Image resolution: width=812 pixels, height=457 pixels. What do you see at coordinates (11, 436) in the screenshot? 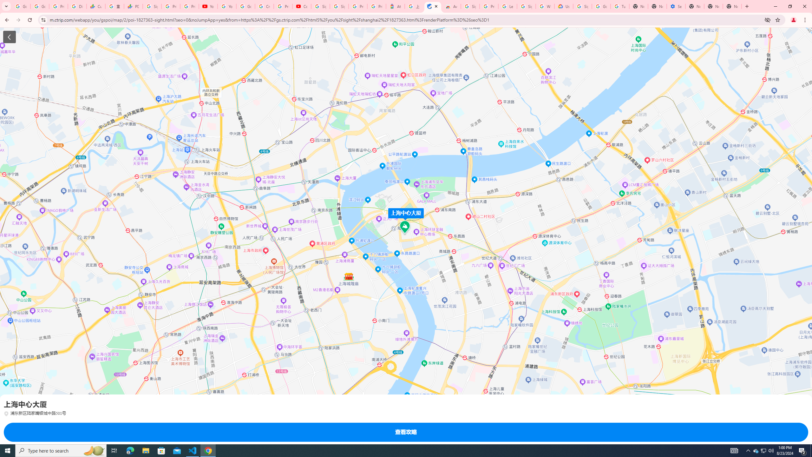
I see `To get missing image descriptions, open the context menu.` at bounding box center [11, 436].